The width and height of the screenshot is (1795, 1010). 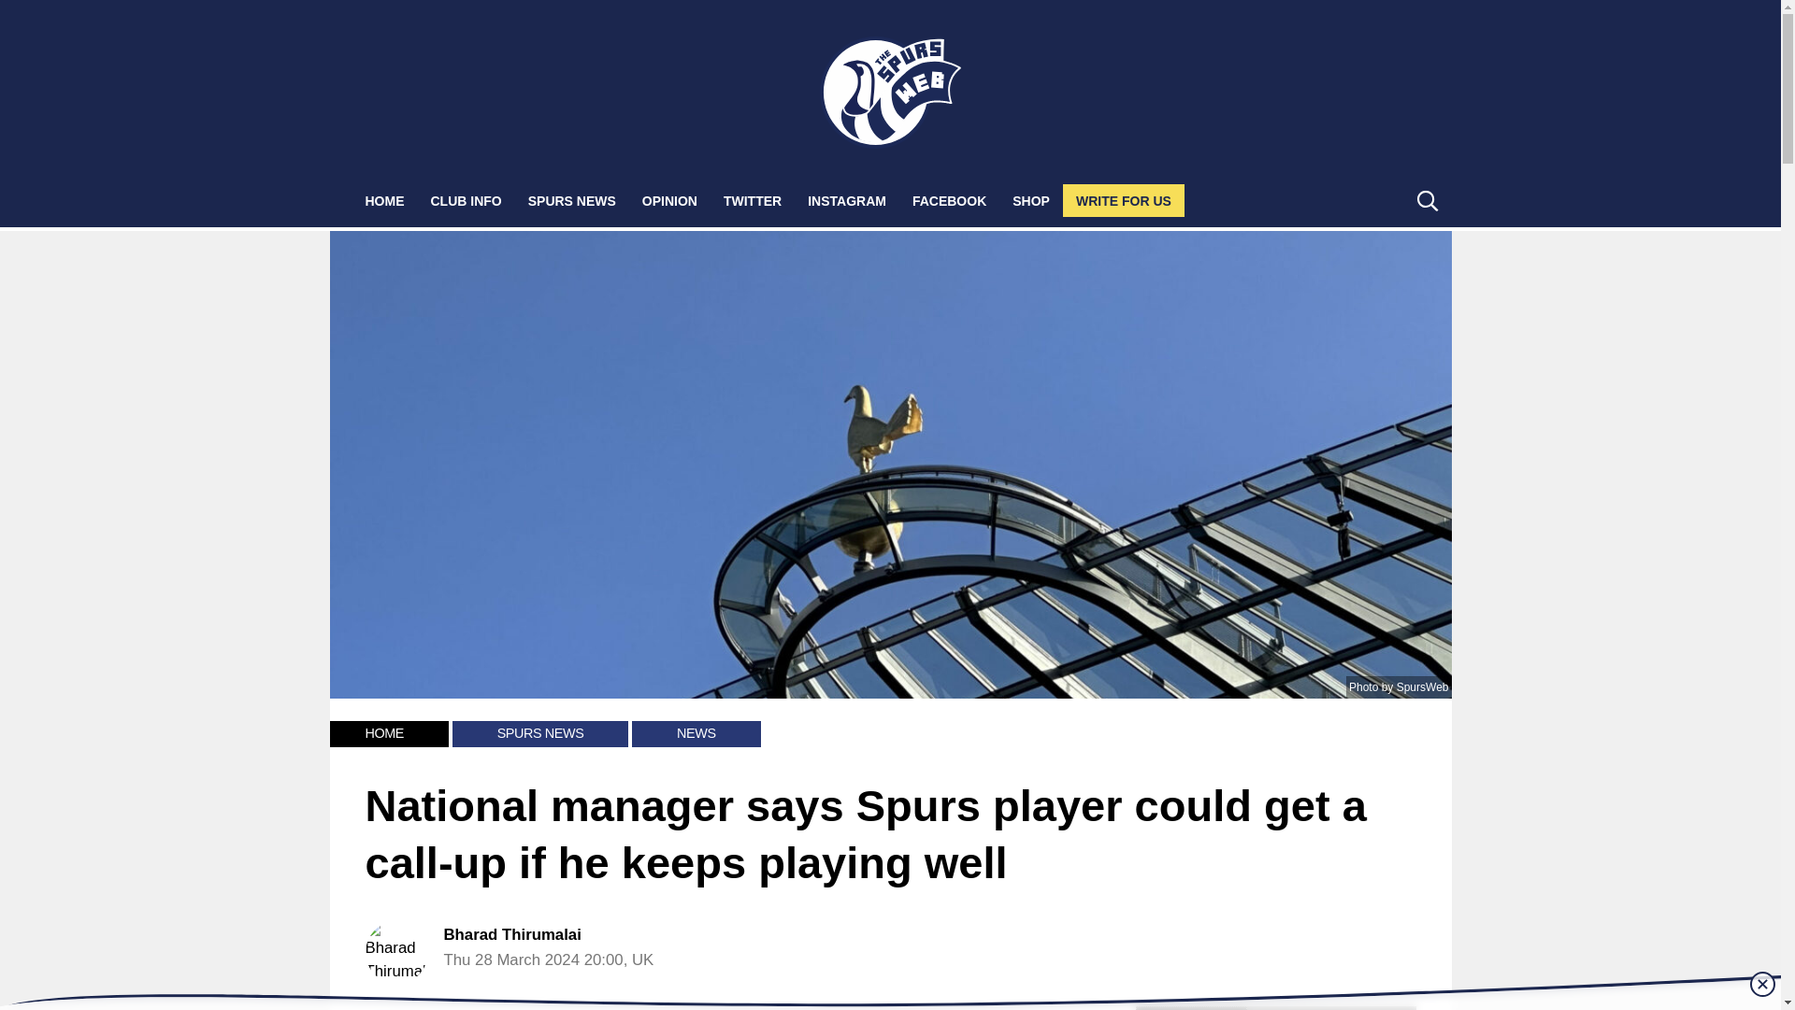 I want to click on SPURS NEWS, so click(x=540, y=733).